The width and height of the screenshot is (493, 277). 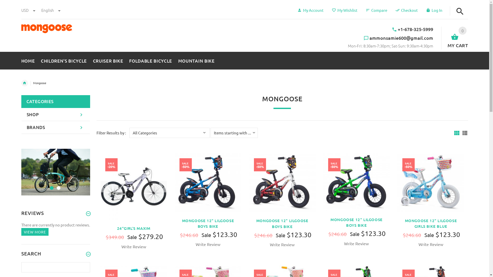 I want to click on MOUNTAIN BIKE, so click(x=195, y=60).